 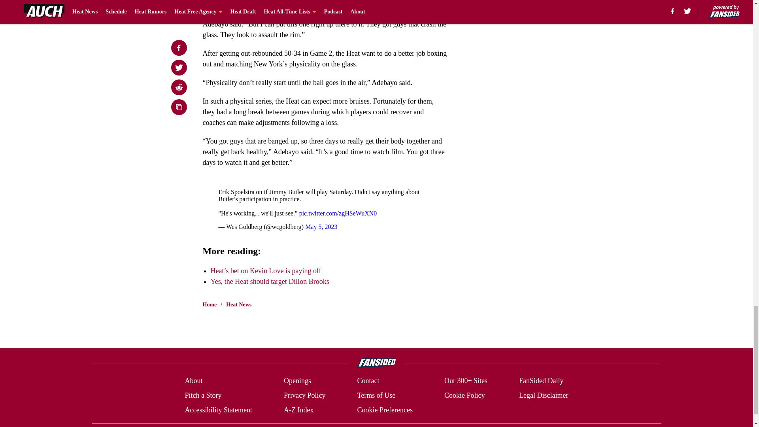 I want to click on Heat News, so click(x=239, y=304).